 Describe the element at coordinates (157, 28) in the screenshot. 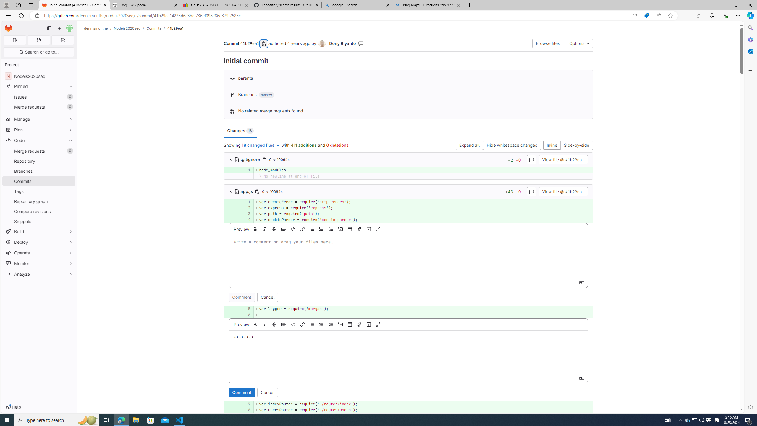

I see `Commits/` at that location.